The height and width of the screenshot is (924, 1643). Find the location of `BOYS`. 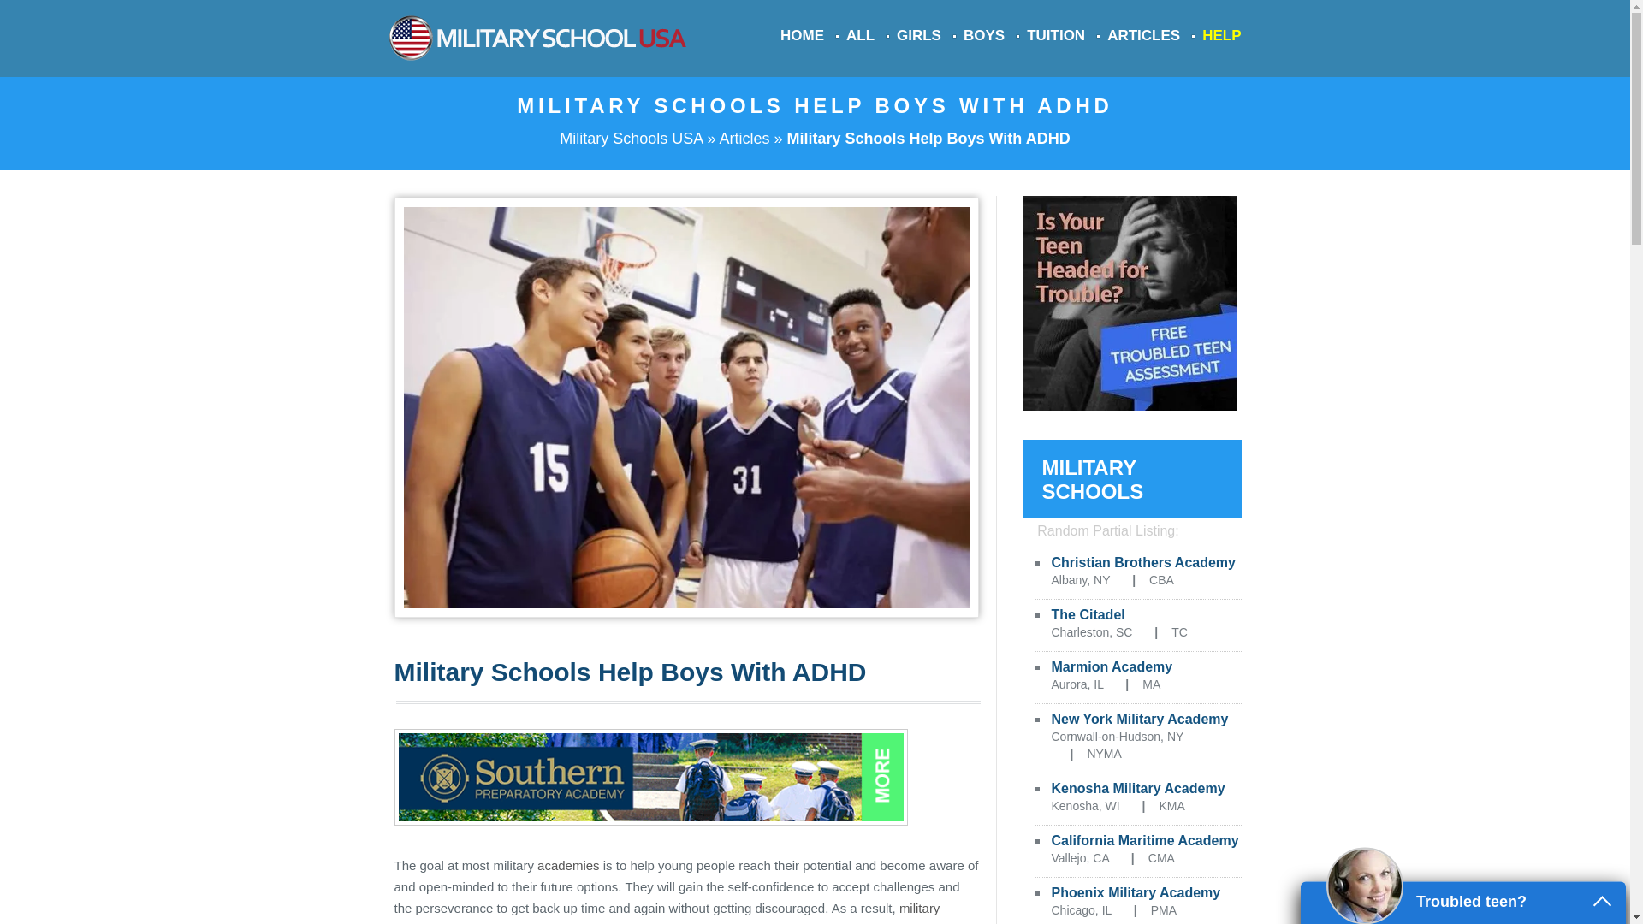

BOYS is located at coordinates (983, 35).